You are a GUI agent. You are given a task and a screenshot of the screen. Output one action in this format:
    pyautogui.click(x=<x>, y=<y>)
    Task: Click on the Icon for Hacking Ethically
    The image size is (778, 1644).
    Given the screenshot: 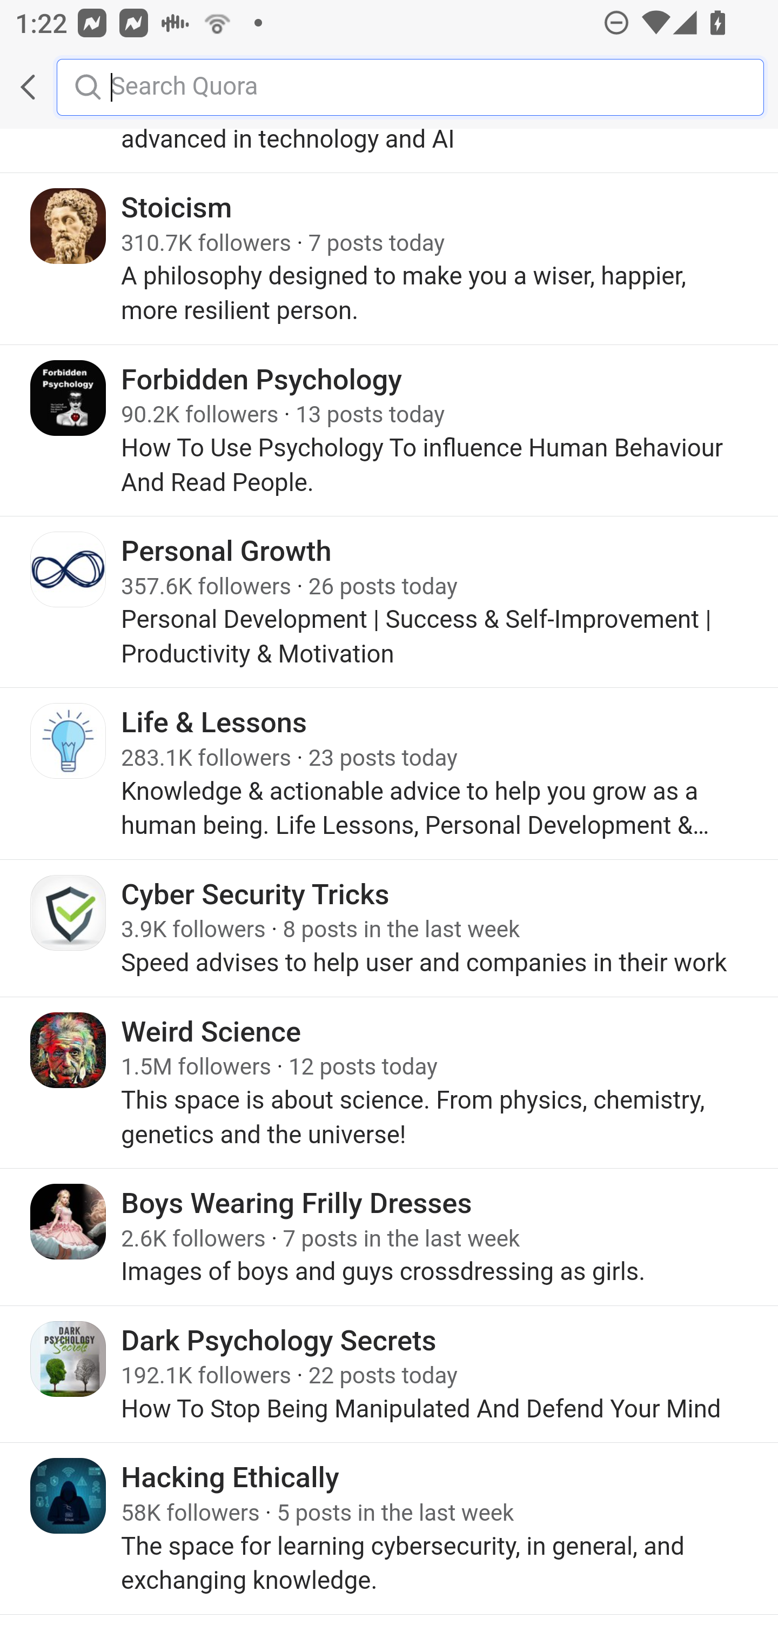 What is the action you would take?
    pyautogui.click(x=69, y=1498)
    